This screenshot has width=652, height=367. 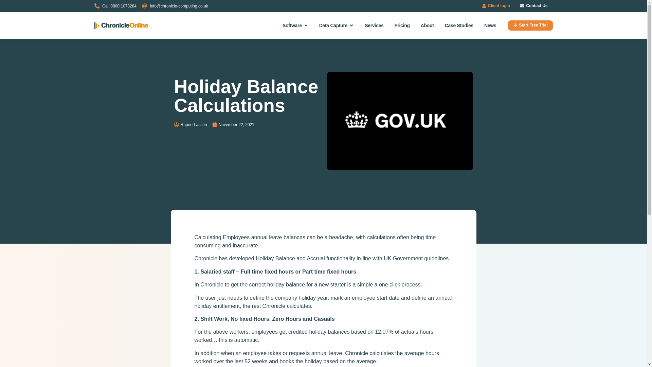 I want to click on Services, so click(x=374, y=25).